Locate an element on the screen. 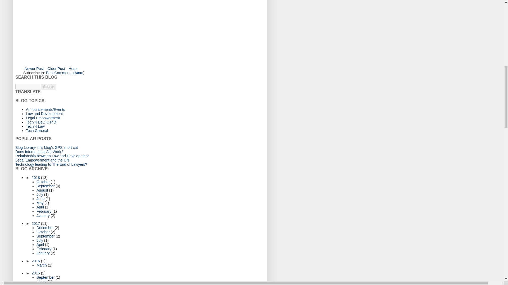 The width and height of the screenshot is (508, 285). Newer Post is located at coordinates (34, 69).